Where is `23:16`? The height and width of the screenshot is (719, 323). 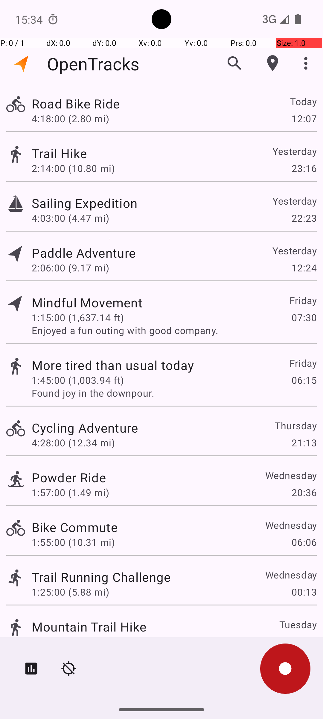 23:16 is located at coordinates (304, 168).